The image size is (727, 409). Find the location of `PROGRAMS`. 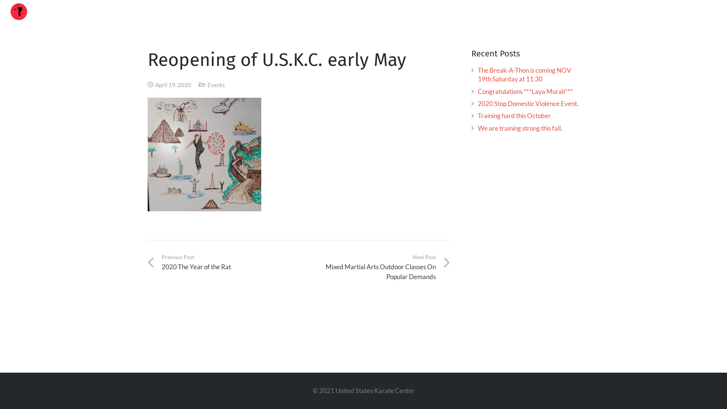

PROGRAMS is located at coordinates (585, 11).